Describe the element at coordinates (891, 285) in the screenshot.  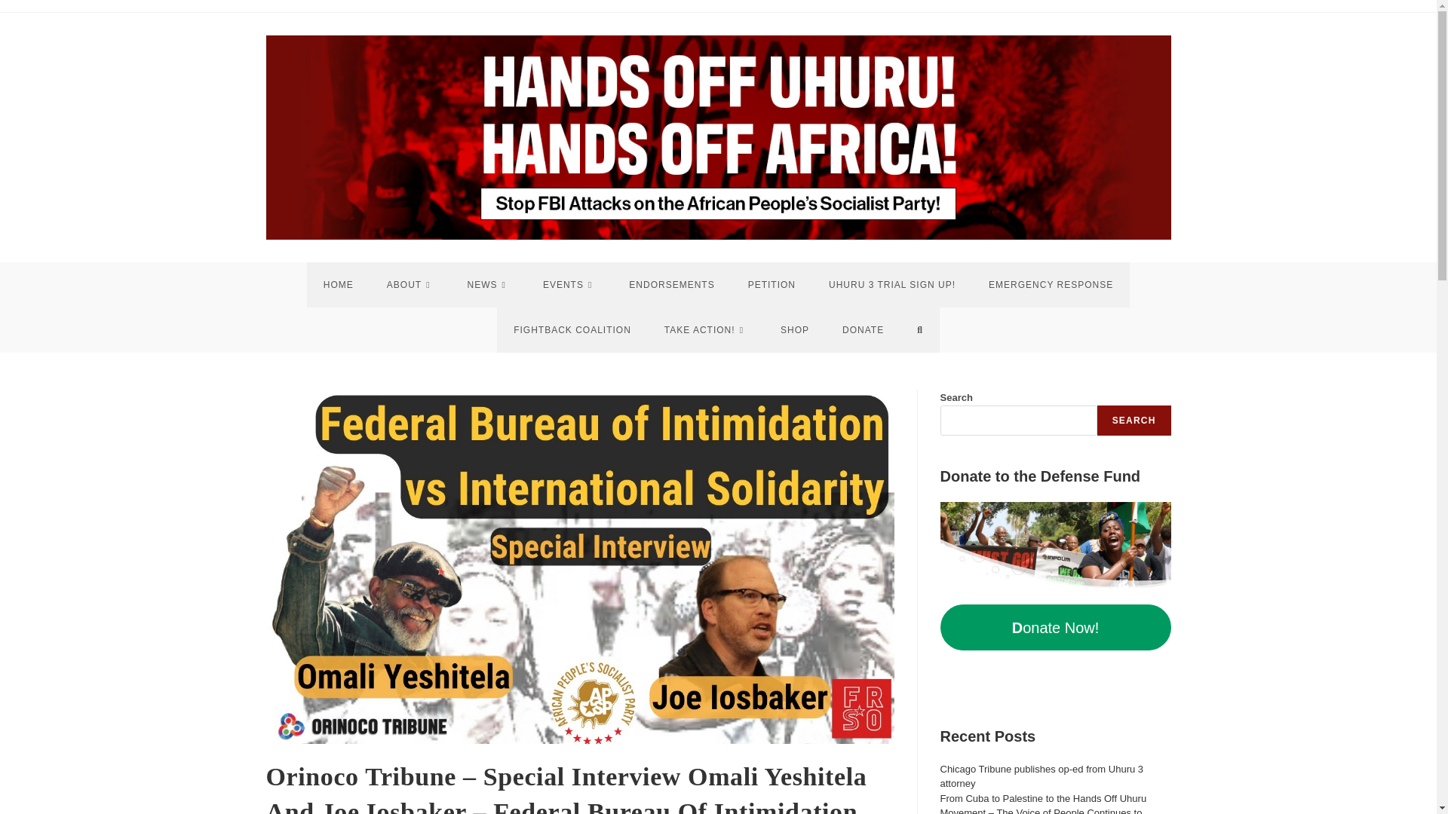
I see `UHURU 3 TRIAL SIGN UP!` at that location.